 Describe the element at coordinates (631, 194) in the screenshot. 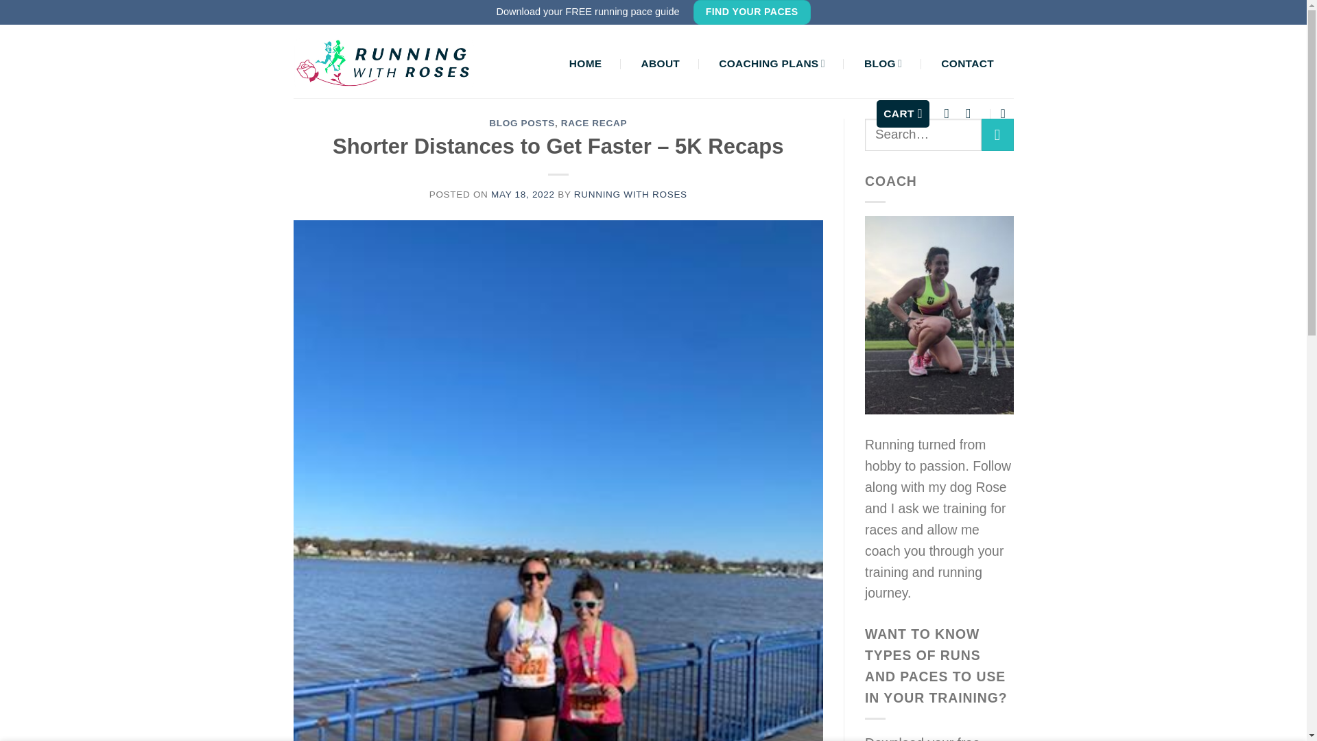

I see `RUNNING WITH ROSES` at that location.